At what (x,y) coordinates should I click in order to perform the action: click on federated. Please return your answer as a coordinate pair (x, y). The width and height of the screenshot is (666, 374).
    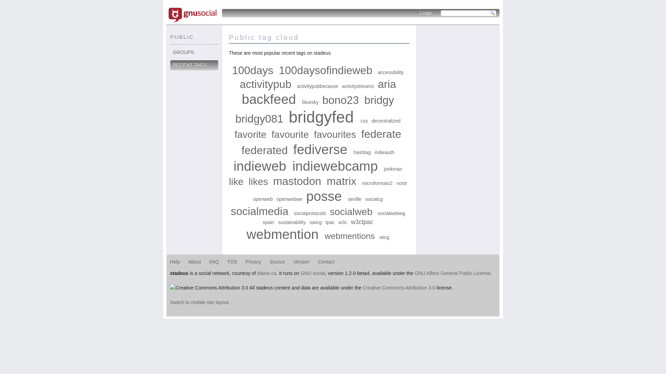
    Looking at the image, I should click on (264, 150).